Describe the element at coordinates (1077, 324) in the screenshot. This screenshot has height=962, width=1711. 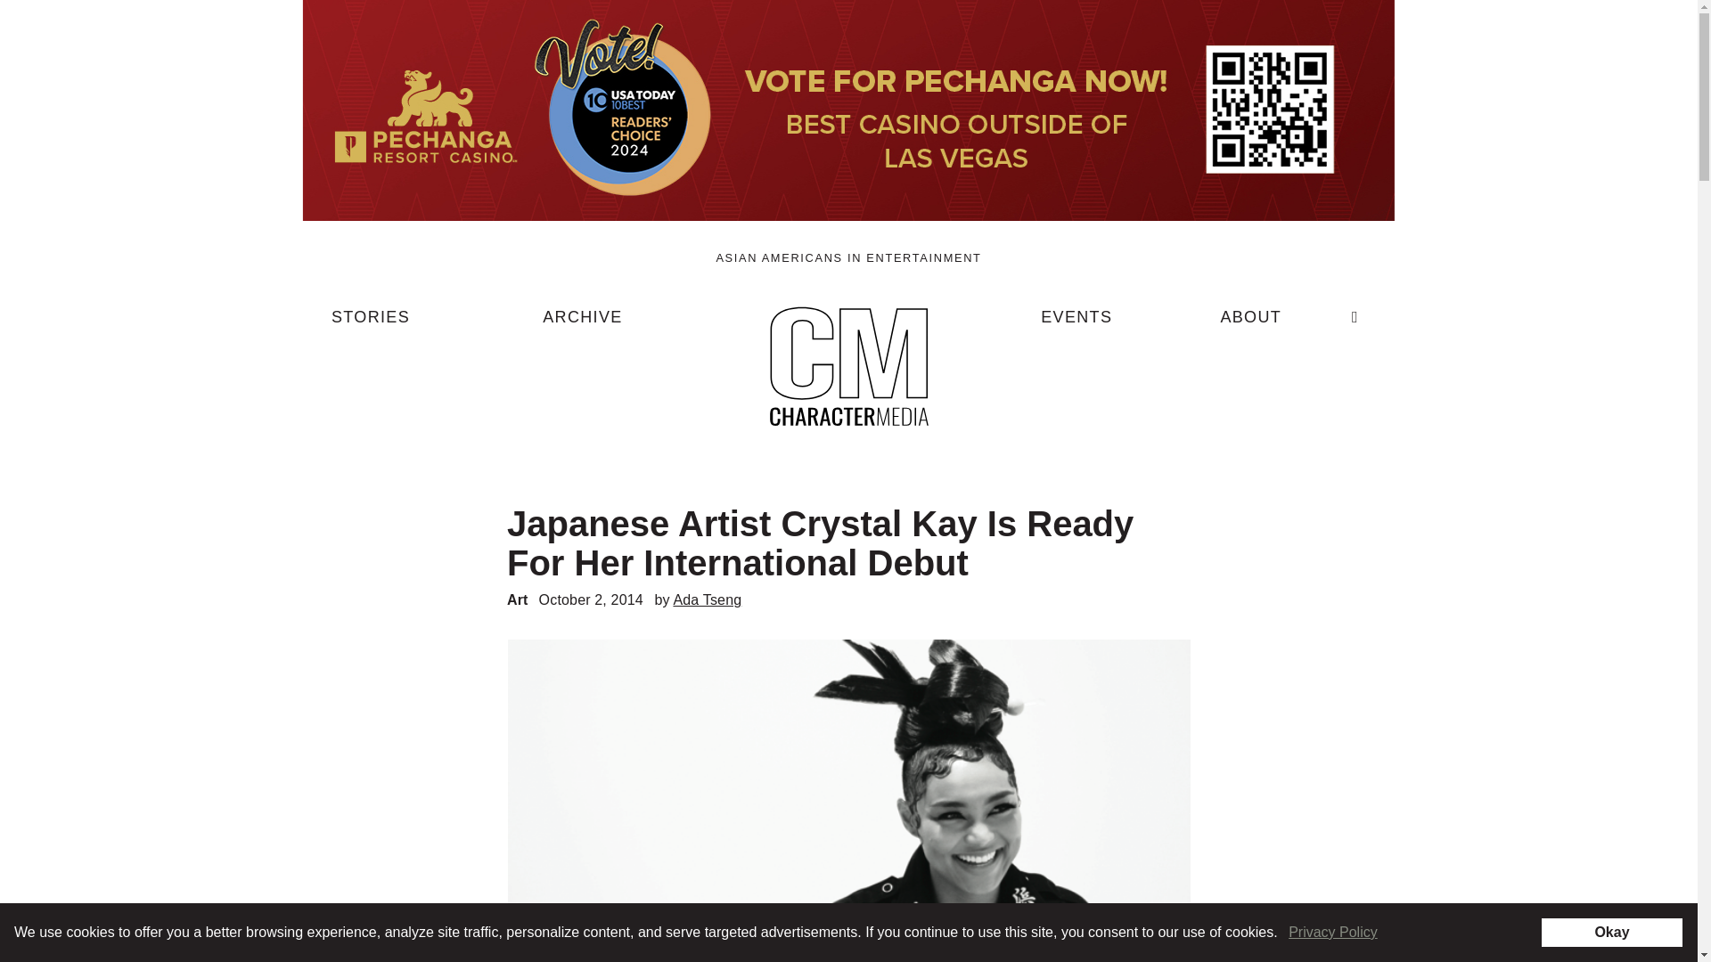
I see `EVENTS` at that location.